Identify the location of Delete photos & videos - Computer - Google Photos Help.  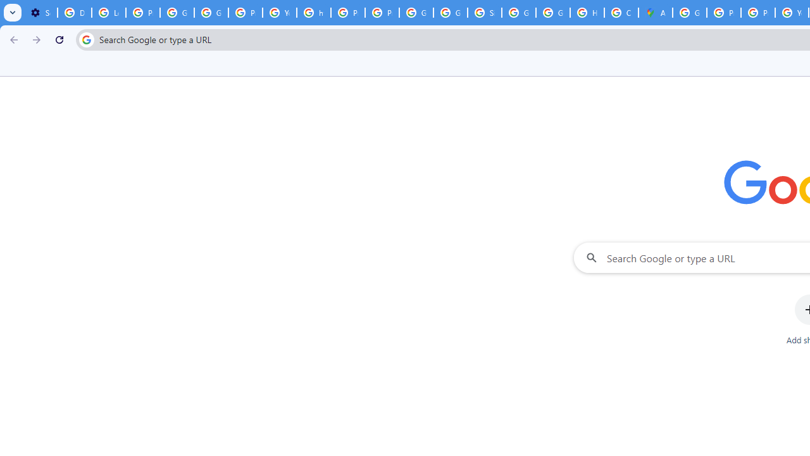
(74, 13).